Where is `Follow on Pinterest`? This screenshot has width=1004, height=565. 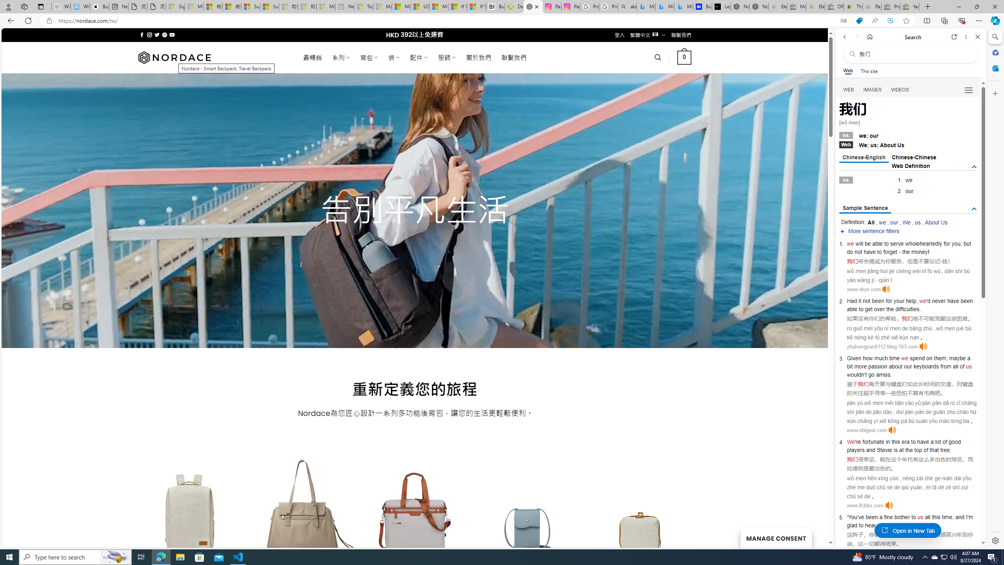 Follow on Pinterest is located at coordinates (164, 35).